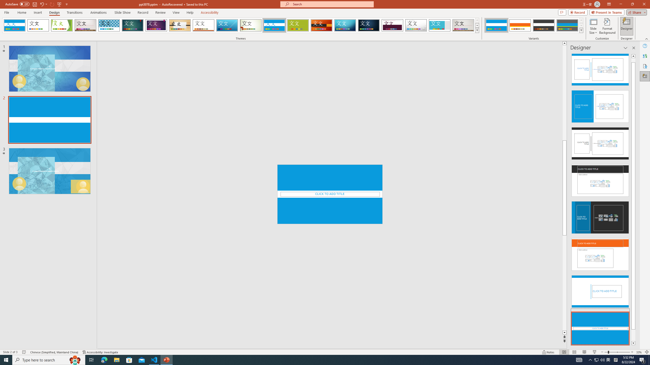 The height and width of the screenshot is (365, 650). I want to click on Zoom 33%, so click(639, 352).